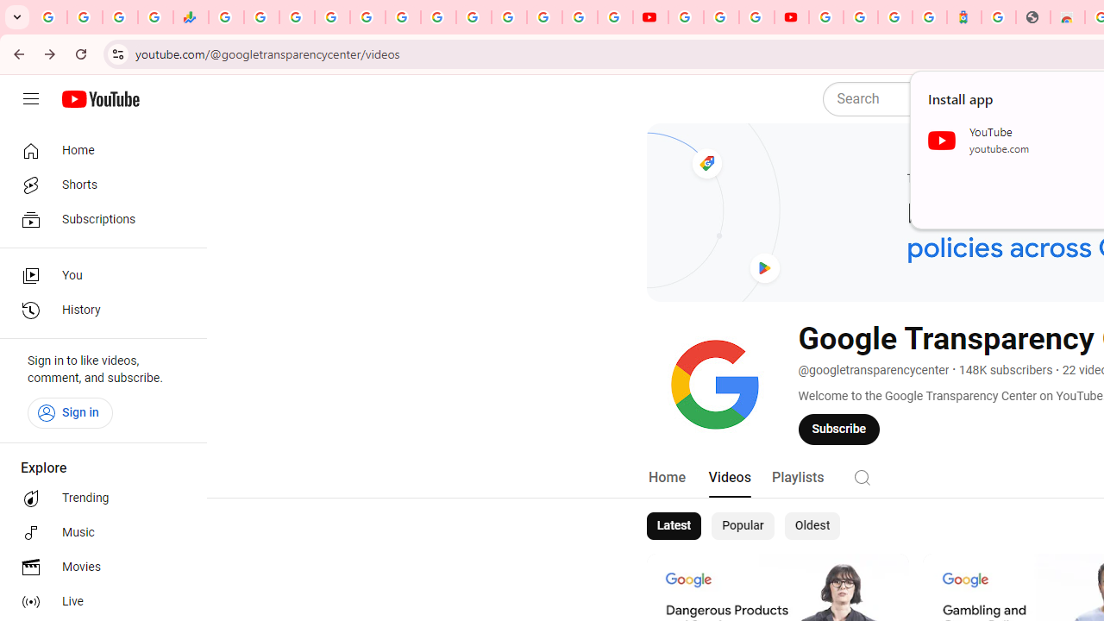 The width and height of the screenshot is (1104, 621). Describe the element at coordinates (729, 478) in the screenshot. I see `Videos` at that location.